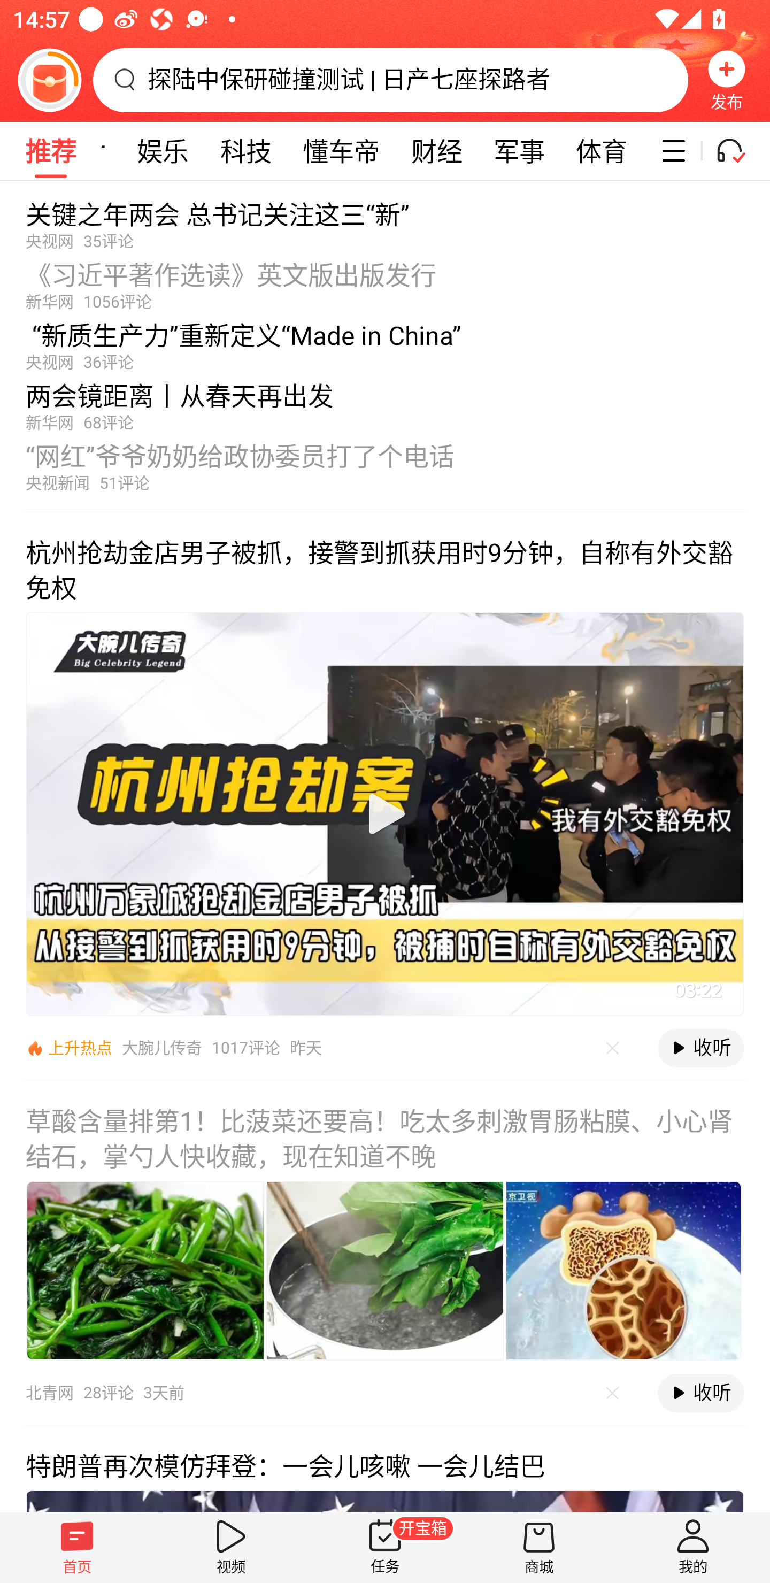  I want to click on 不感兴趣, so click(613, 1393).